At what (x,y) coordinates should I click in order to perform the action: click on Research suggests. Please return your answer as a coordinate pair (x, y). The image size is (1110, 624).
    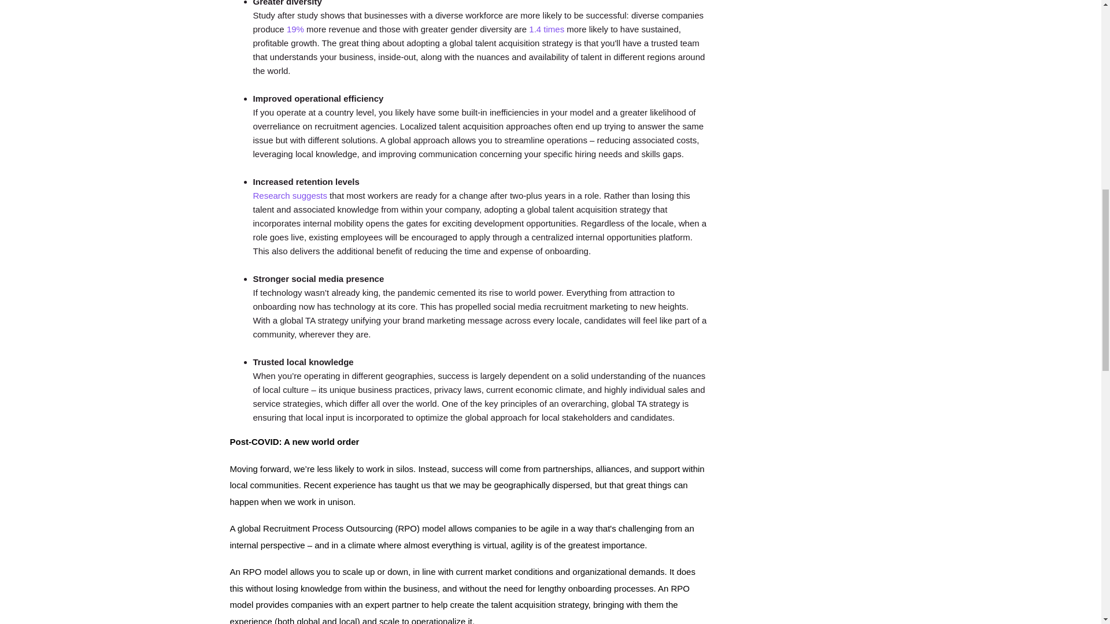
    Looking at the image, I should click on (290, 195).